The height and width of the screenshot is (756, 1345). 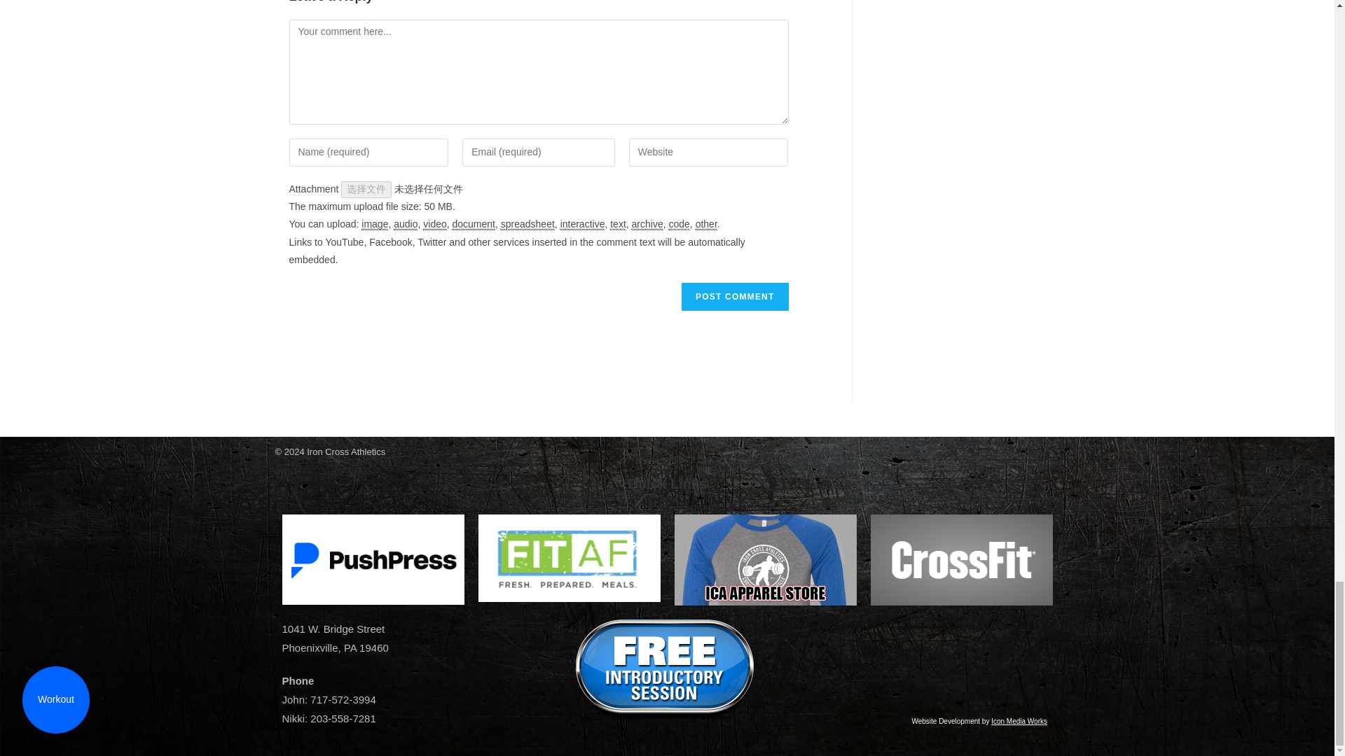 What do you see at coordinates (735, 296) in the screenshot?
I see `Post Comment` at bounding box center [735, 296].